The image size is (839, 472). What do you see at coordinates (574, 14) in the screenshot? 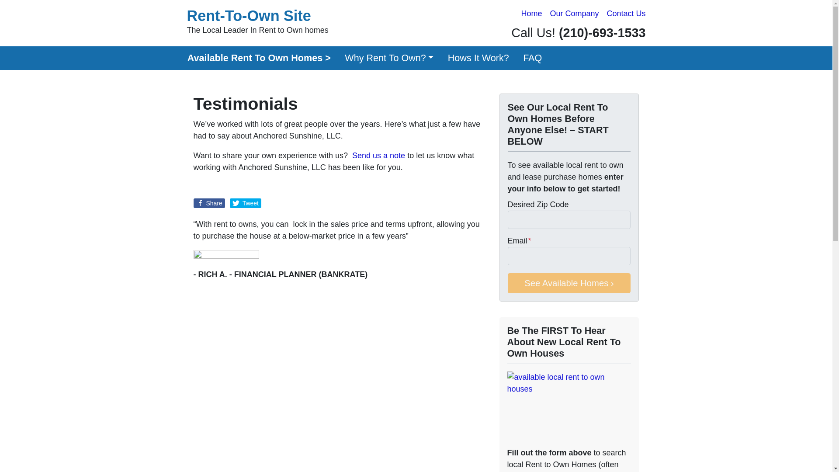
I see `Share on Facebook` at bounding box center [574, 14].